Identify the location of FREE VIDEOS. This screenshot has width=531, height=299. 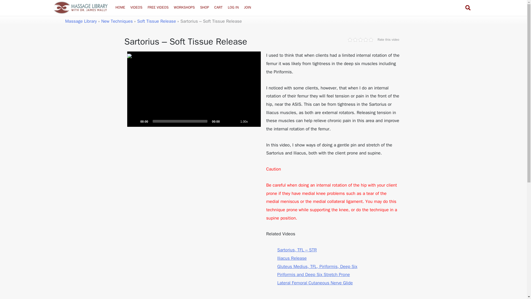
(158, 7).